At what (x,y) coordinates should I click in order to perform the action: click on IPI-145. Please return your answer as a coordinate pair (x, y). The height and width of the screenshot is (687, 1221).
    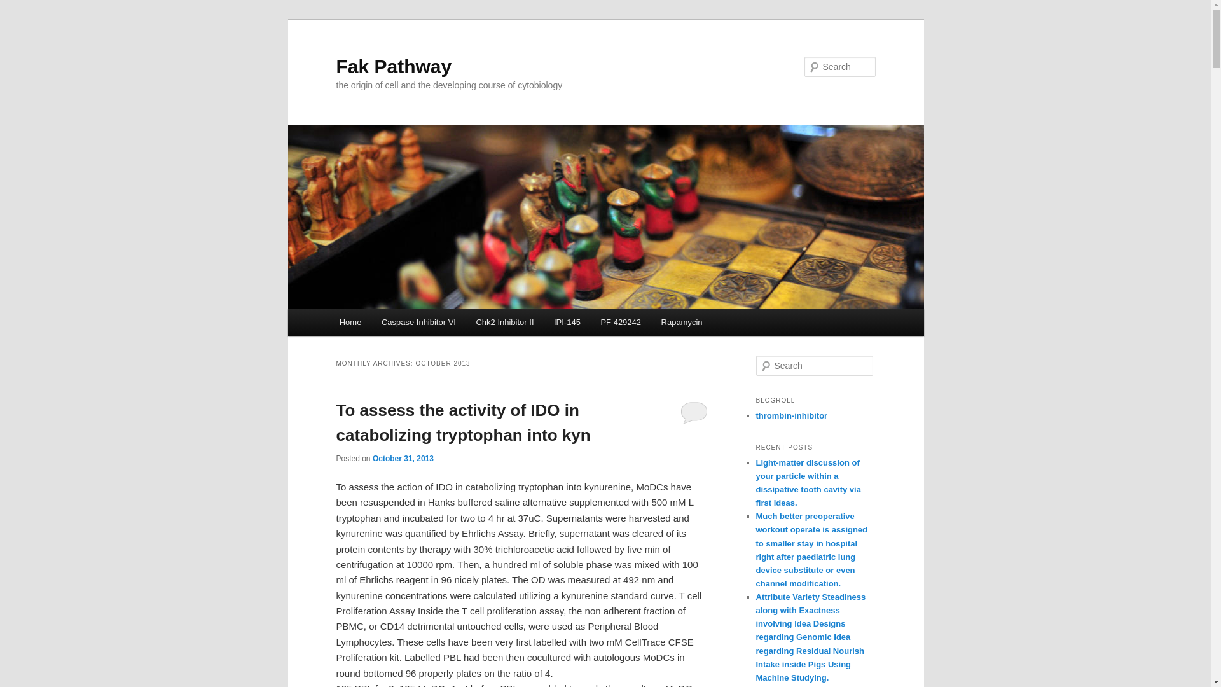
    Looking at the image, I should click on (566, 322).